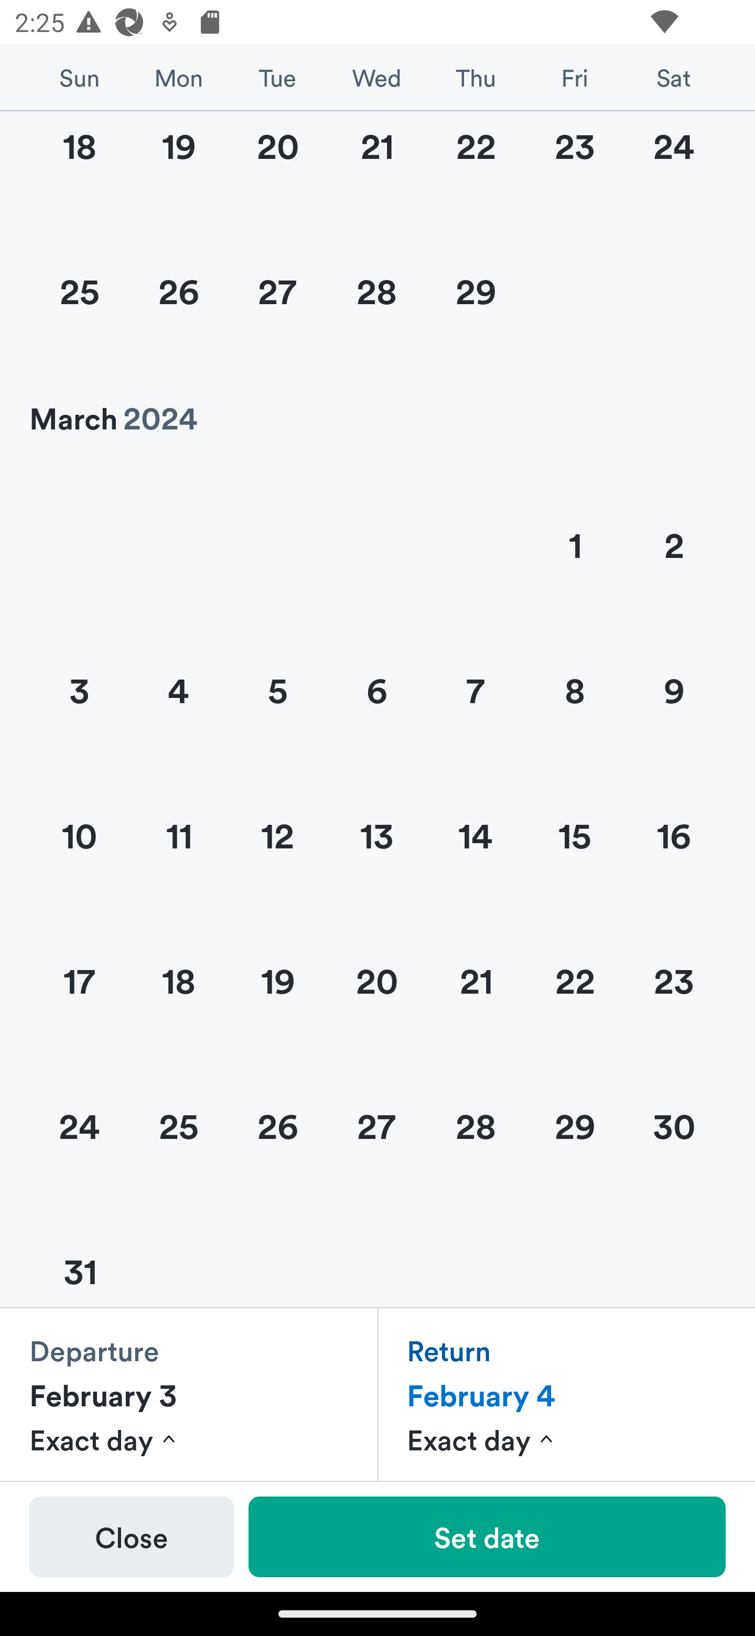  I want to click on Set date, so click(487, 1536).